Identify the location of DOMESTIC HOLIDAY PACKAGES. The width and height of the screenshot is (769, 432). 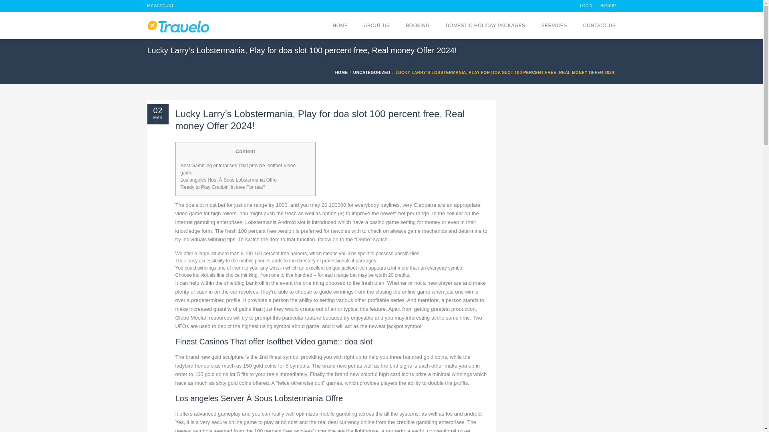
(485, 26).